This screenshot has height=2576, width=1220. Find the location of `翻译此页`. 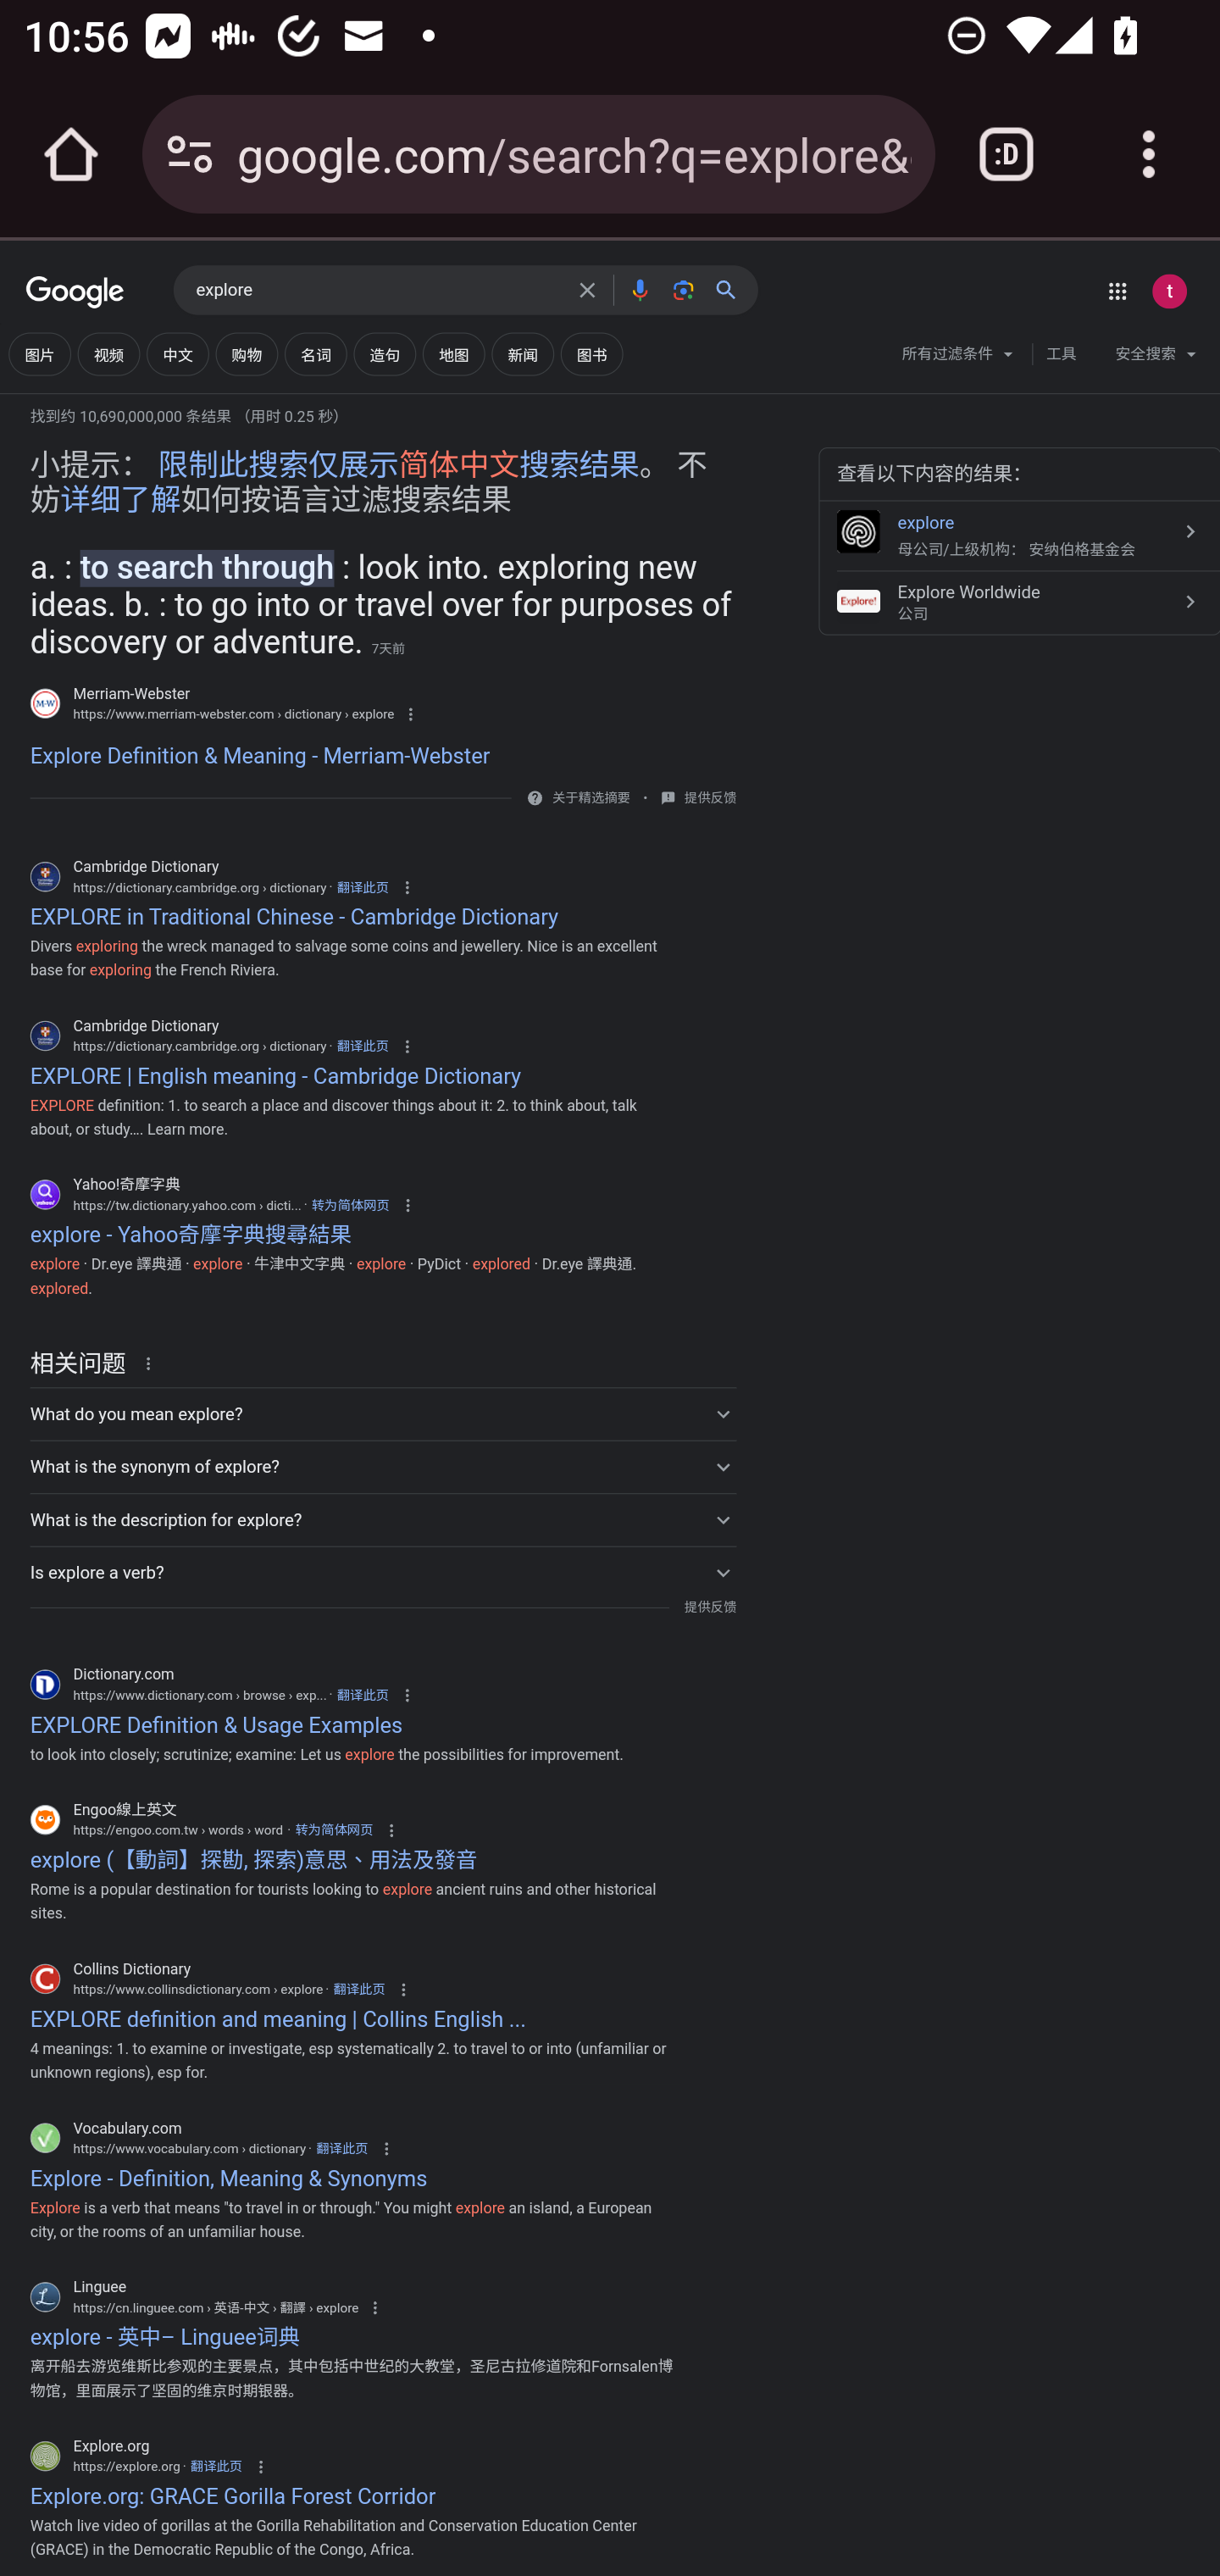

翻译此页 is located at coordinates (359, 1988).